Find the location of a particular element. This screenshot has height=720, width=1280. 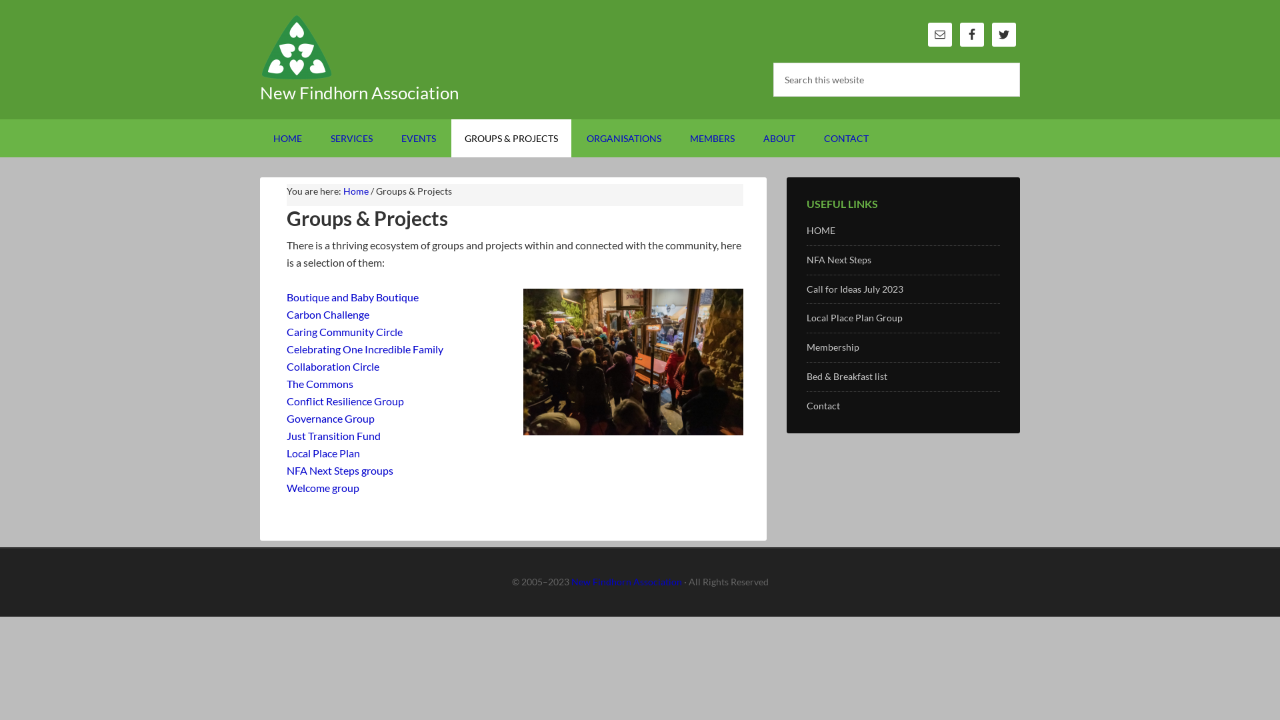

Call for Ideas July 2023 is located at coordinates (855, 289).